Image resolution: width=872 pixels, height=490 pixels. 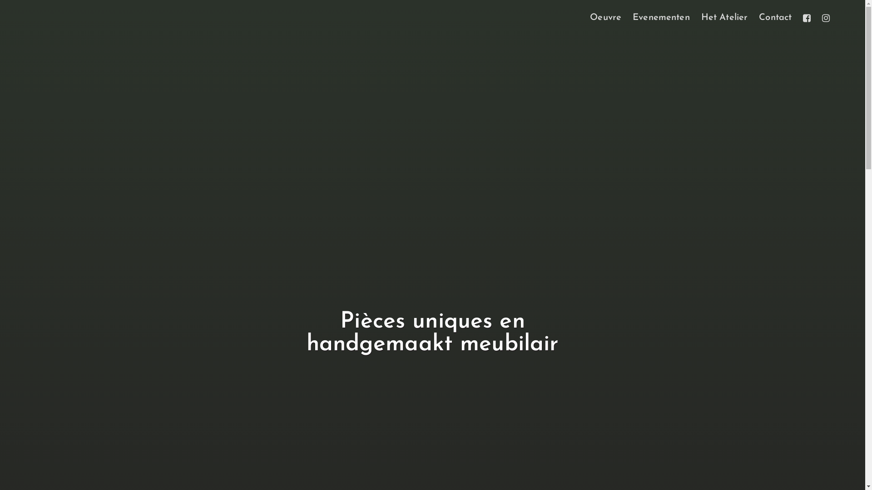 I want to click on Scroll down, so click(x=439, y=460).